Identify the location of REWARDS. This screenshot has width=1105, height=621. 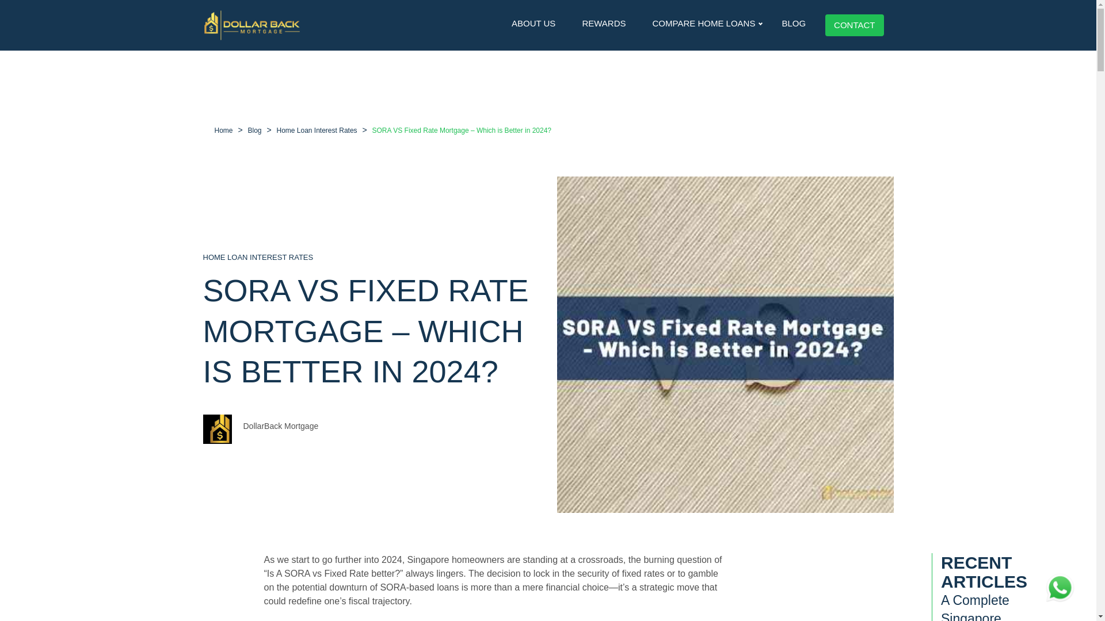
(603, 23).